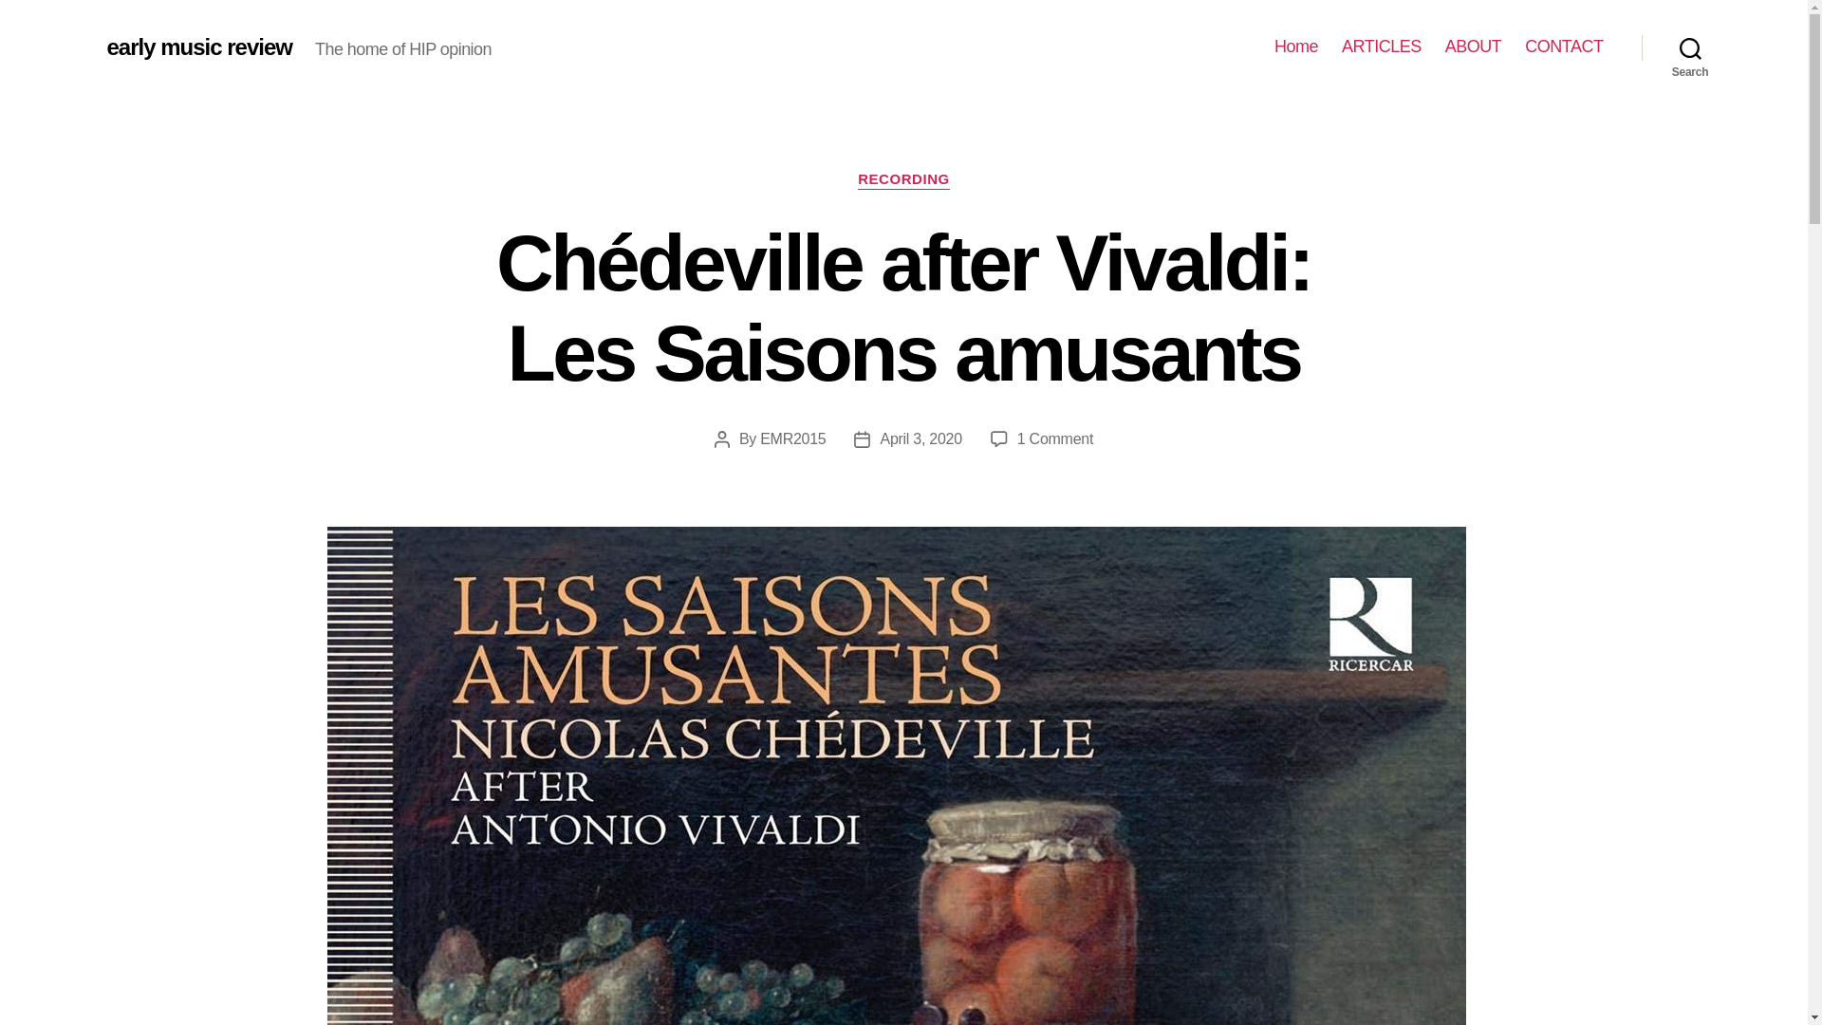 The height and width of the screenshot is (1025, 1822). I want to click on RECORDING, so click(903, 180).